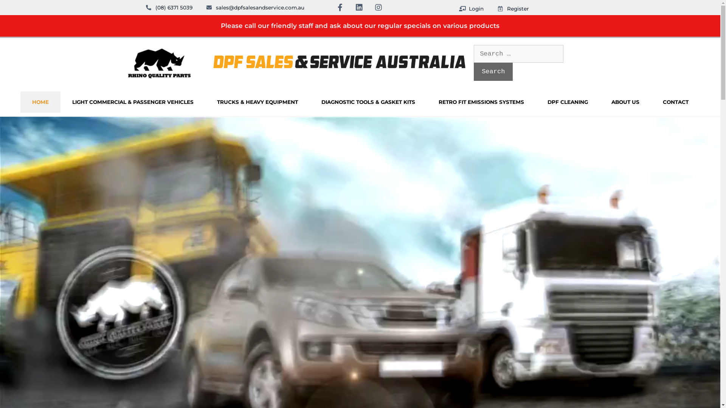  Describe the element at coordinates (625, 102) in the screenshot. I see `ABOUT US` at that location.